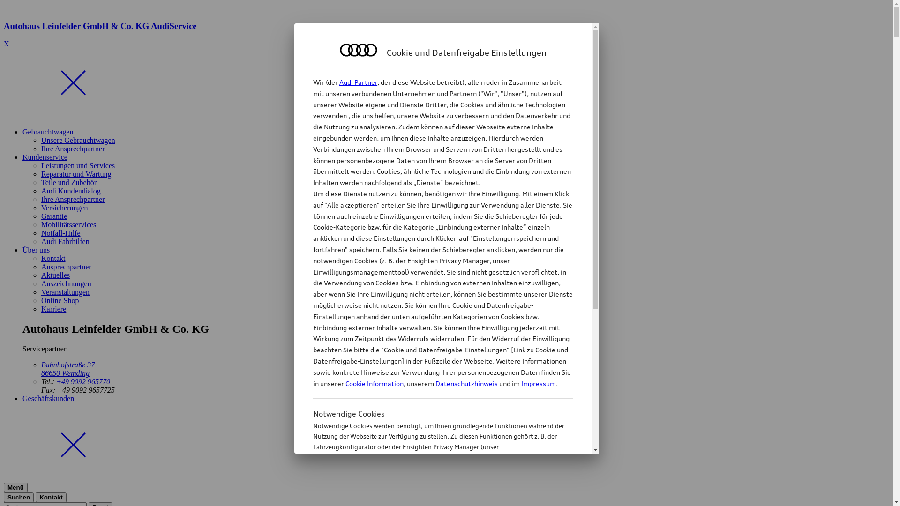 This screenshot has height=506, width=900. Describe the element at coordinates (539, 383) in the screenshot. I see `Impressum` at that location.